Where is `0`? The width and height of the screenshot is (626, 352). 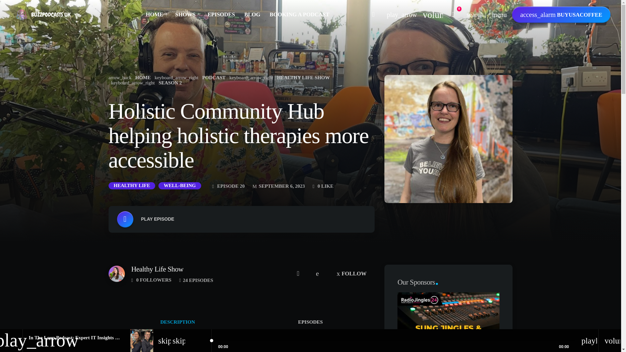 0 is located at coordinates (453, 15).